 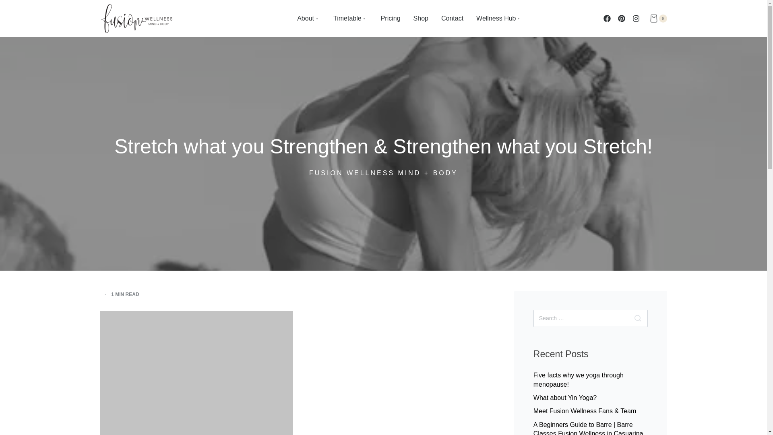 I want to click on Pricing, so click(x=391, y=19).